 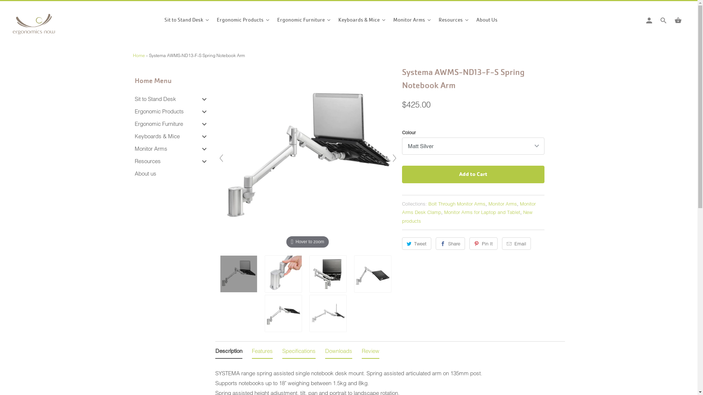 I want to click on Pin It, so click(x=483, y=244).